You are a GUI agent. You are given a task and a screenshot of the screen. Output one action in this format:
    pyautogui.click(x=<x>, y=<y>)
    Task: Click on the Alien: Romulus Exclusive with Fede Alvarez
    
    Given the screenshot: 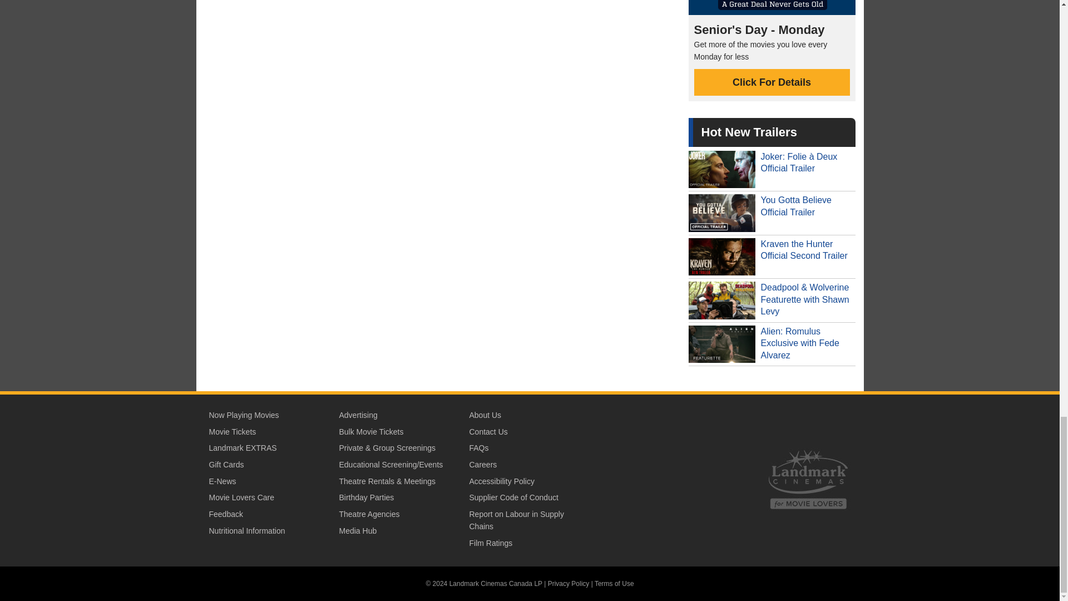 What is the action you would take?
    pyautogui.click(x=772, y=344)
    